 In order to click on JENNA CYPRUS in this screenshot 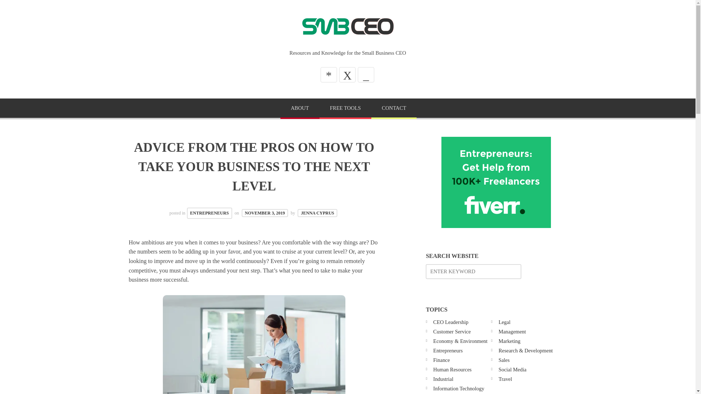, I will do `click(317, 213)`.